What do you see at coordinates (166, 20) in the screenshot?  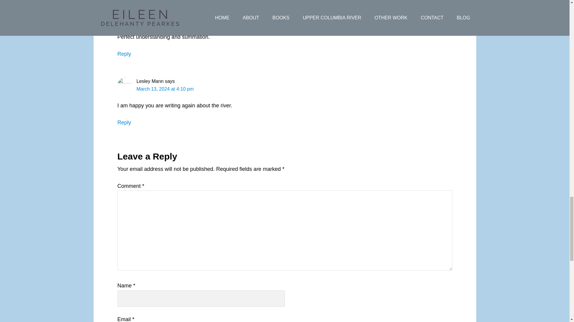 I see `March 13, 2024 at 12:12 pm` at bounding box center [166, 20].